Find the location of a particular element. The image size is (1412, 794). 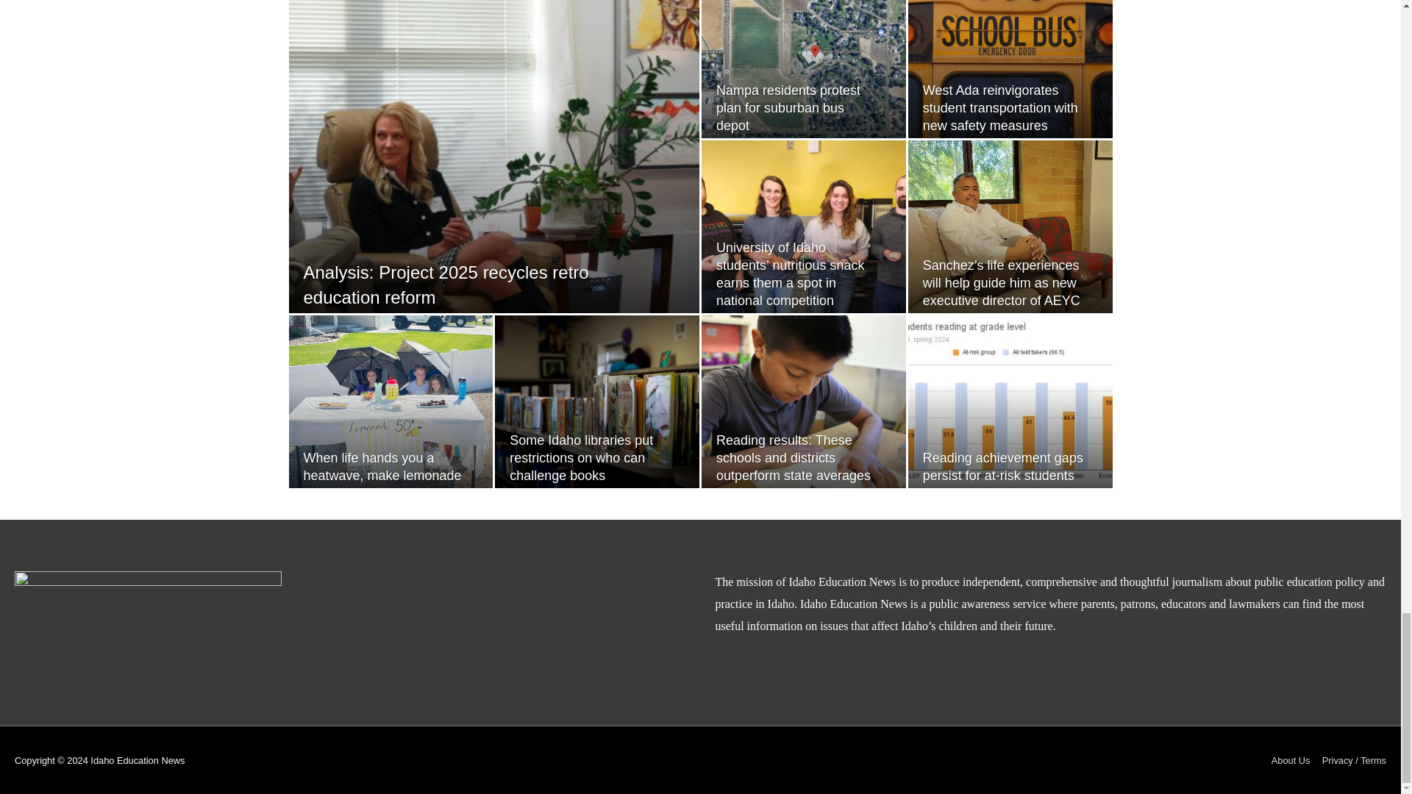

When life hands you a heatwave, make lemonade is located at coordinates (382, 466).